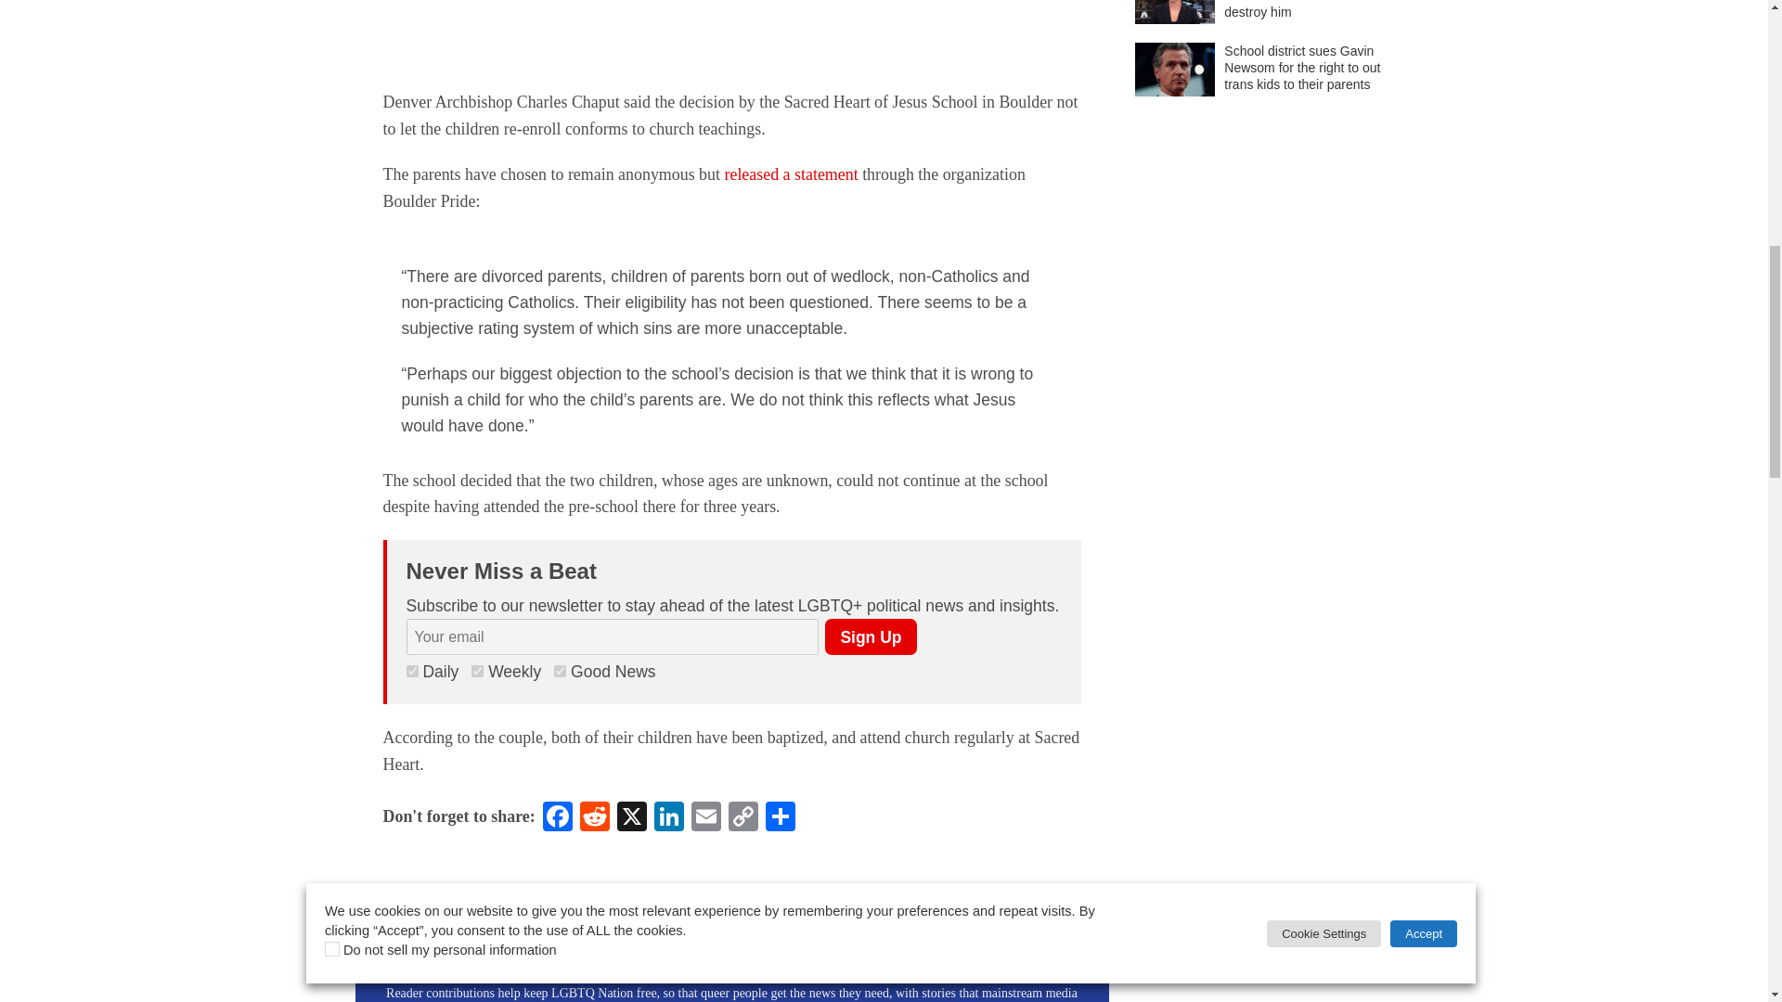 The height and width of the screenshot is (1002, 1782). Describe the element at coordinates (731, 31) in the screenshot. I see `sacred-heart-school` at that location.